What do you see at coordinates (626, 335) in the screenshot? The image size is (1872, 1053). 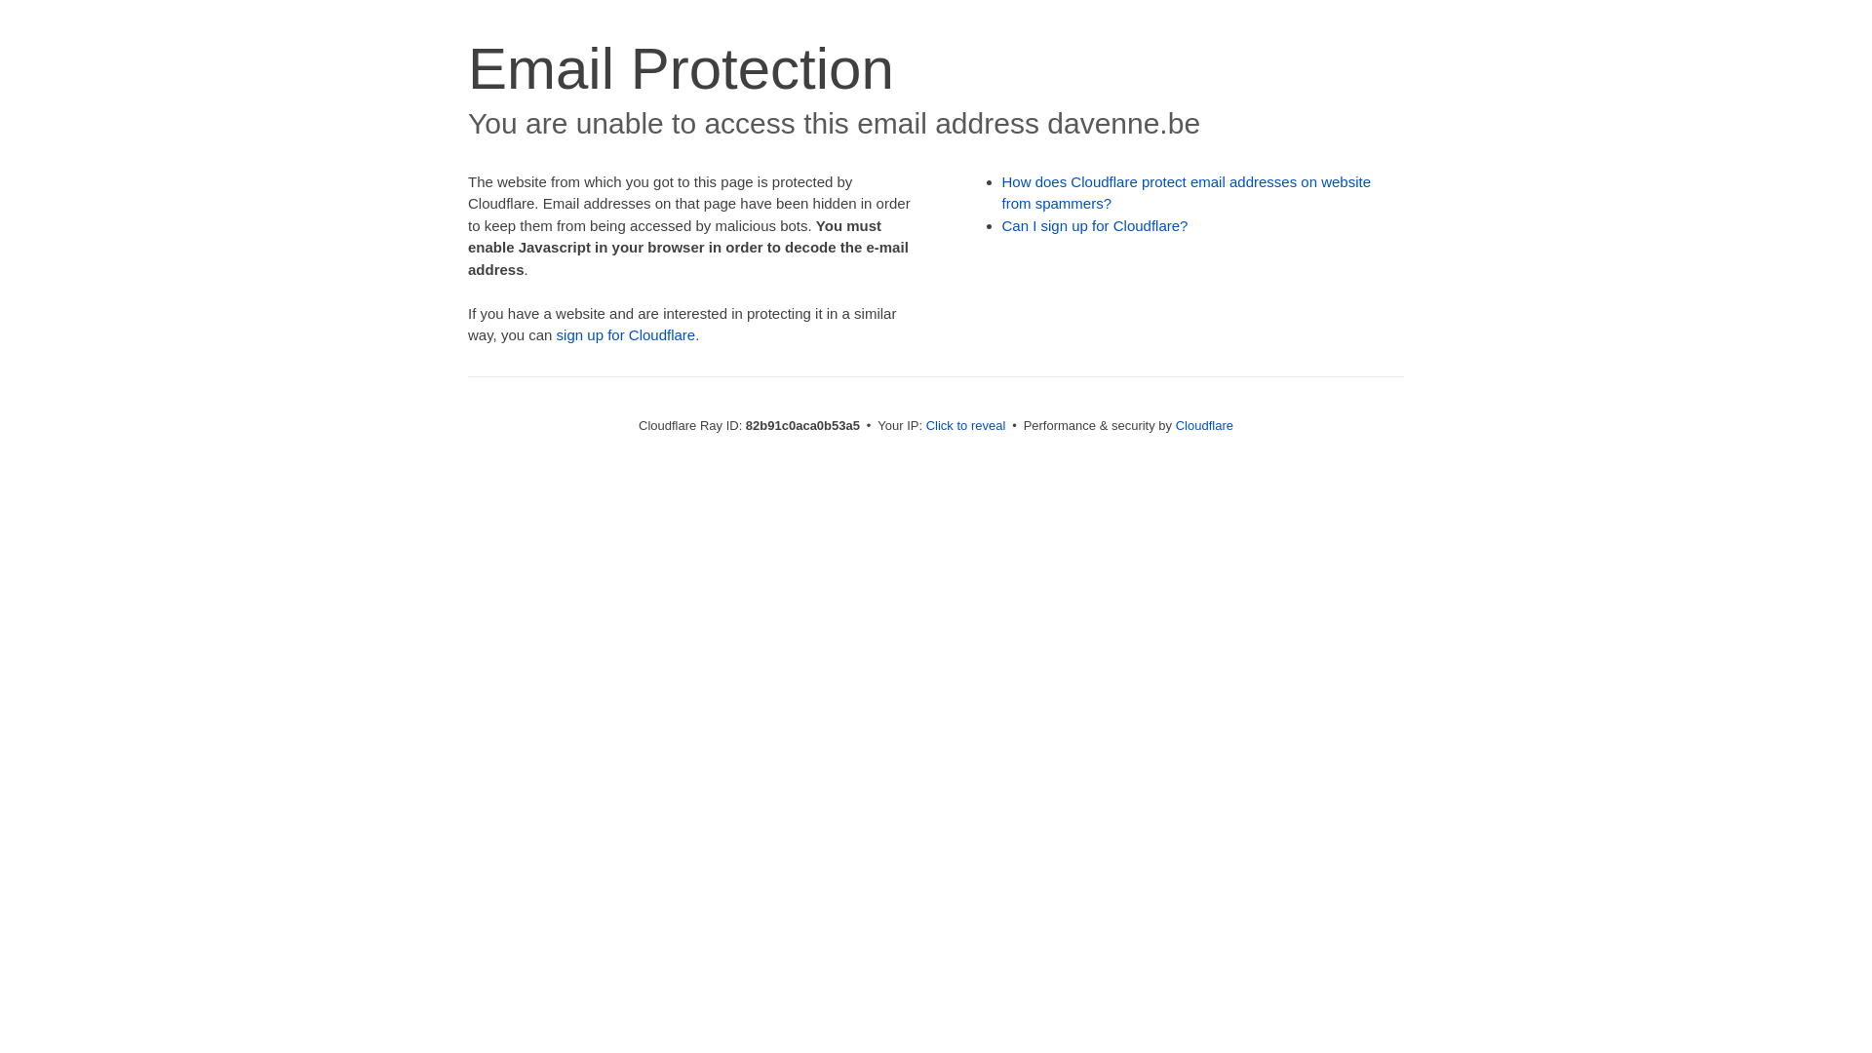 I see `sign up for Cloudflare` at bounding box center [626, 335].